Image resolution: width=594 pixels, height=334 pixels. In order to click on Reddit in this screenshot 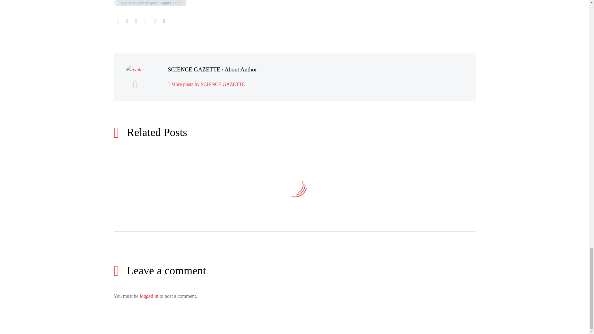, I will do `click(164, 21)`.